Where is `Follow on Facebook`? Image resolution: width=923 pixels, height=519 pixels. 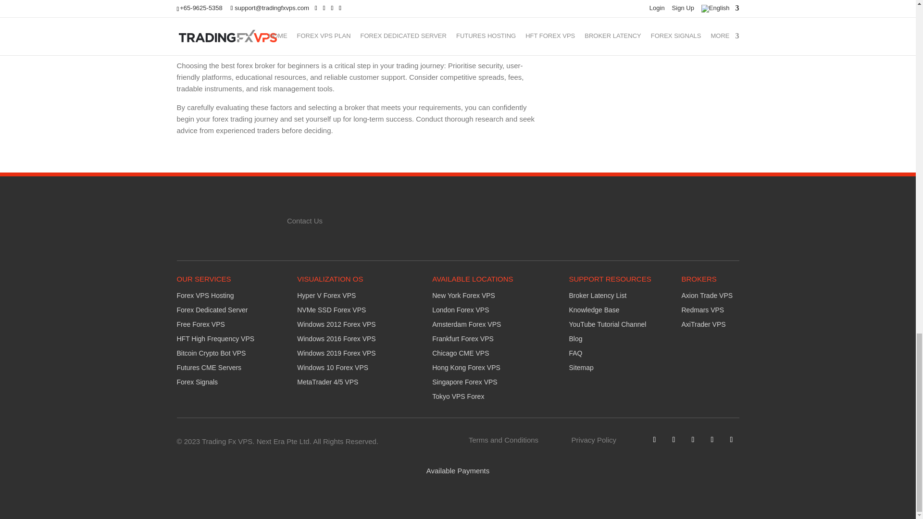 Follow on Facebook is located at coordinates (654, 439).